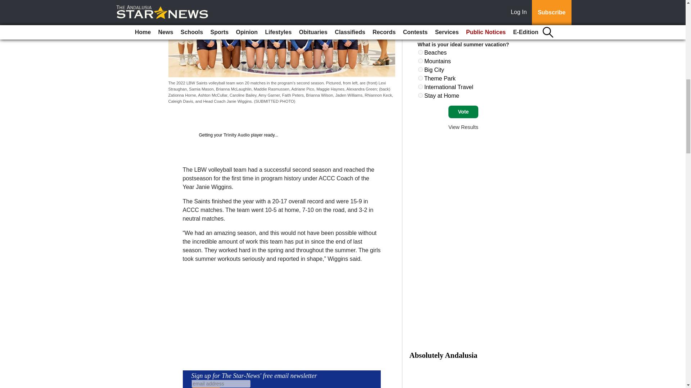 The image size is (691, 388). Describe the element at coordinates (463, 112) in the screenshot. I see `   Vote   ` at that location.